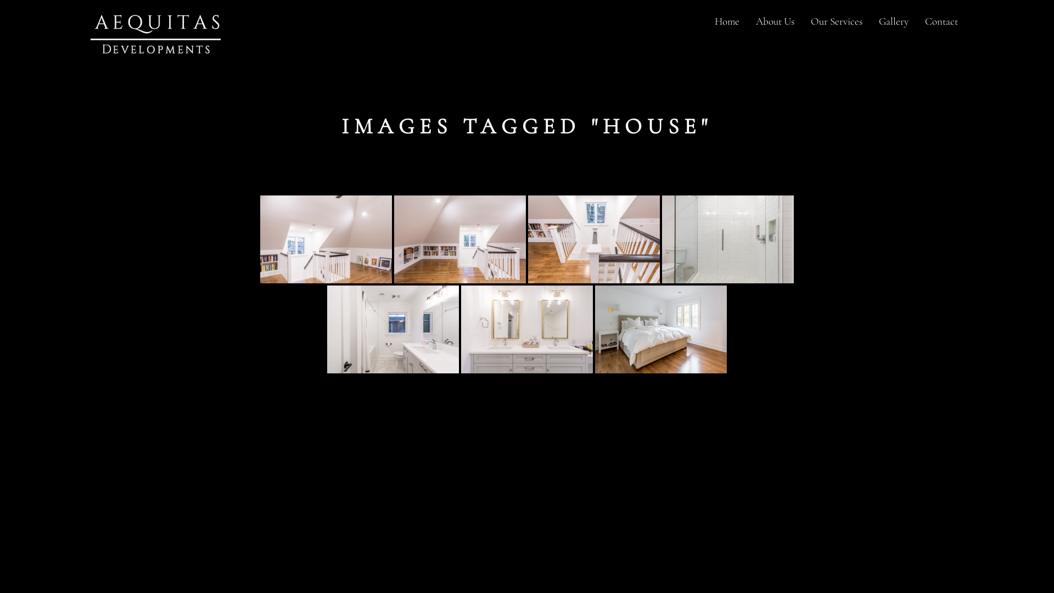  Describe the element at coordinates (393, 329) in the screenshot. I see `Glebe` at that location.